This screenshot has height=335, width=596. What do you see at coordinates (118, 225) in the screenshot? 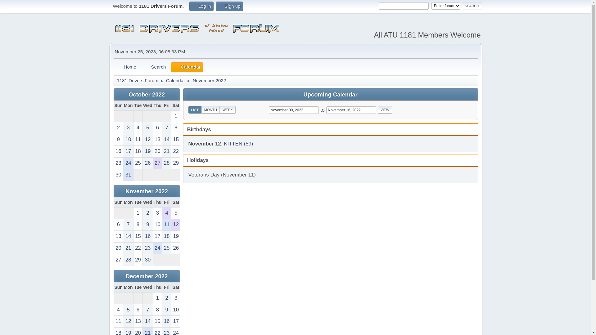
I see `6` at bounding box center [118, 225].